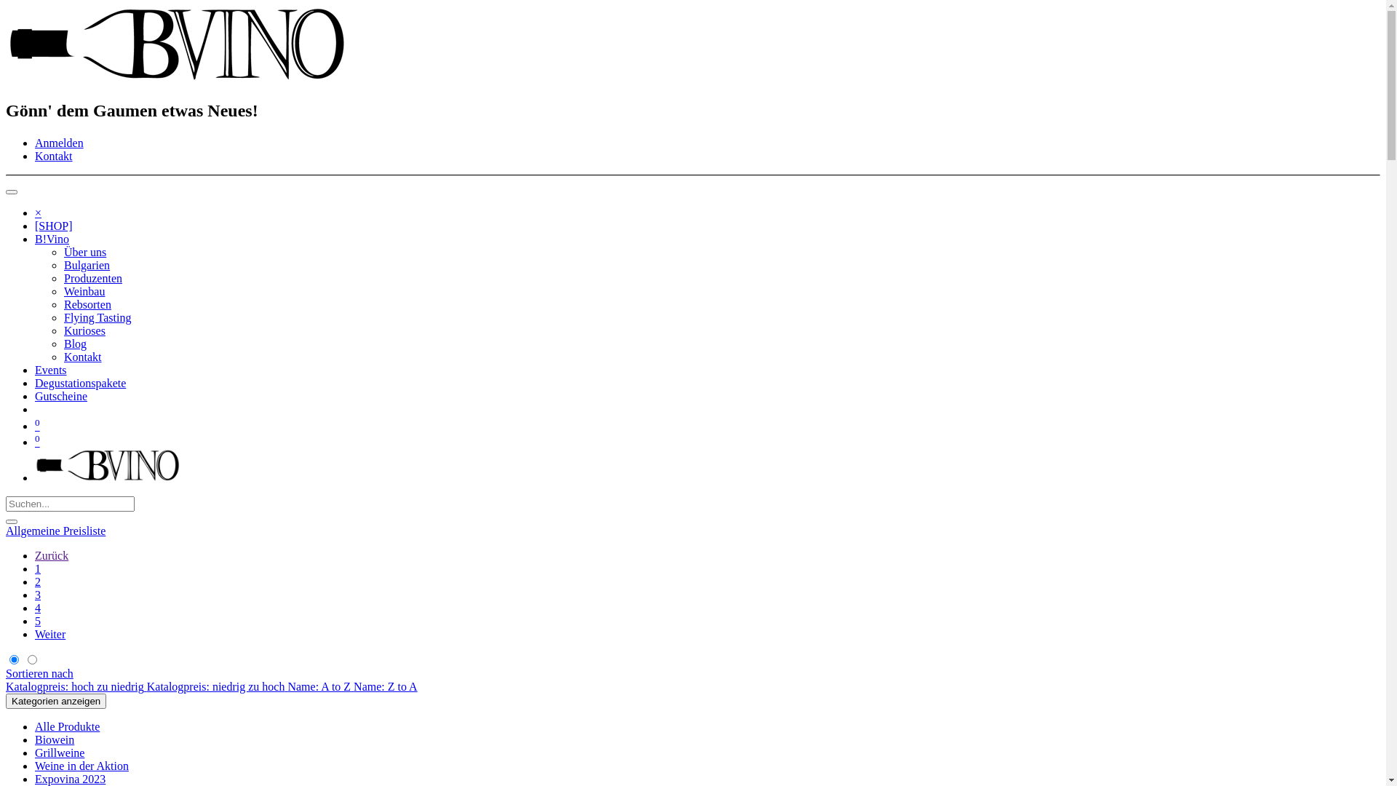 This screenshot has width=1397, height=786. I want to click on Degustationspakete, so click(80, 383).